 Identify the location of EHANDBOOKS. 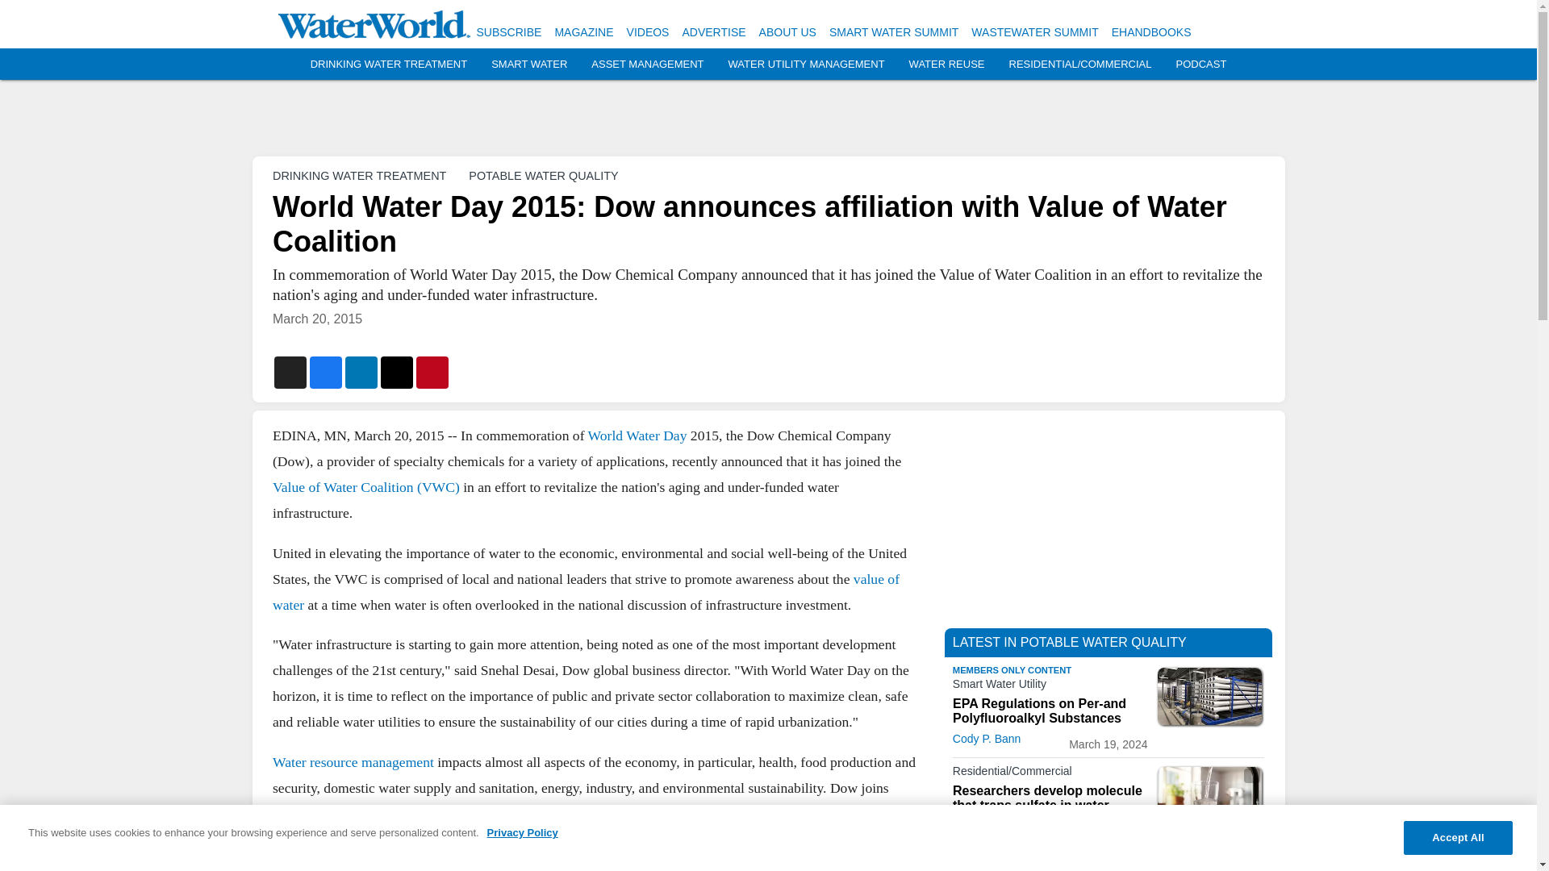
(1151, 32).